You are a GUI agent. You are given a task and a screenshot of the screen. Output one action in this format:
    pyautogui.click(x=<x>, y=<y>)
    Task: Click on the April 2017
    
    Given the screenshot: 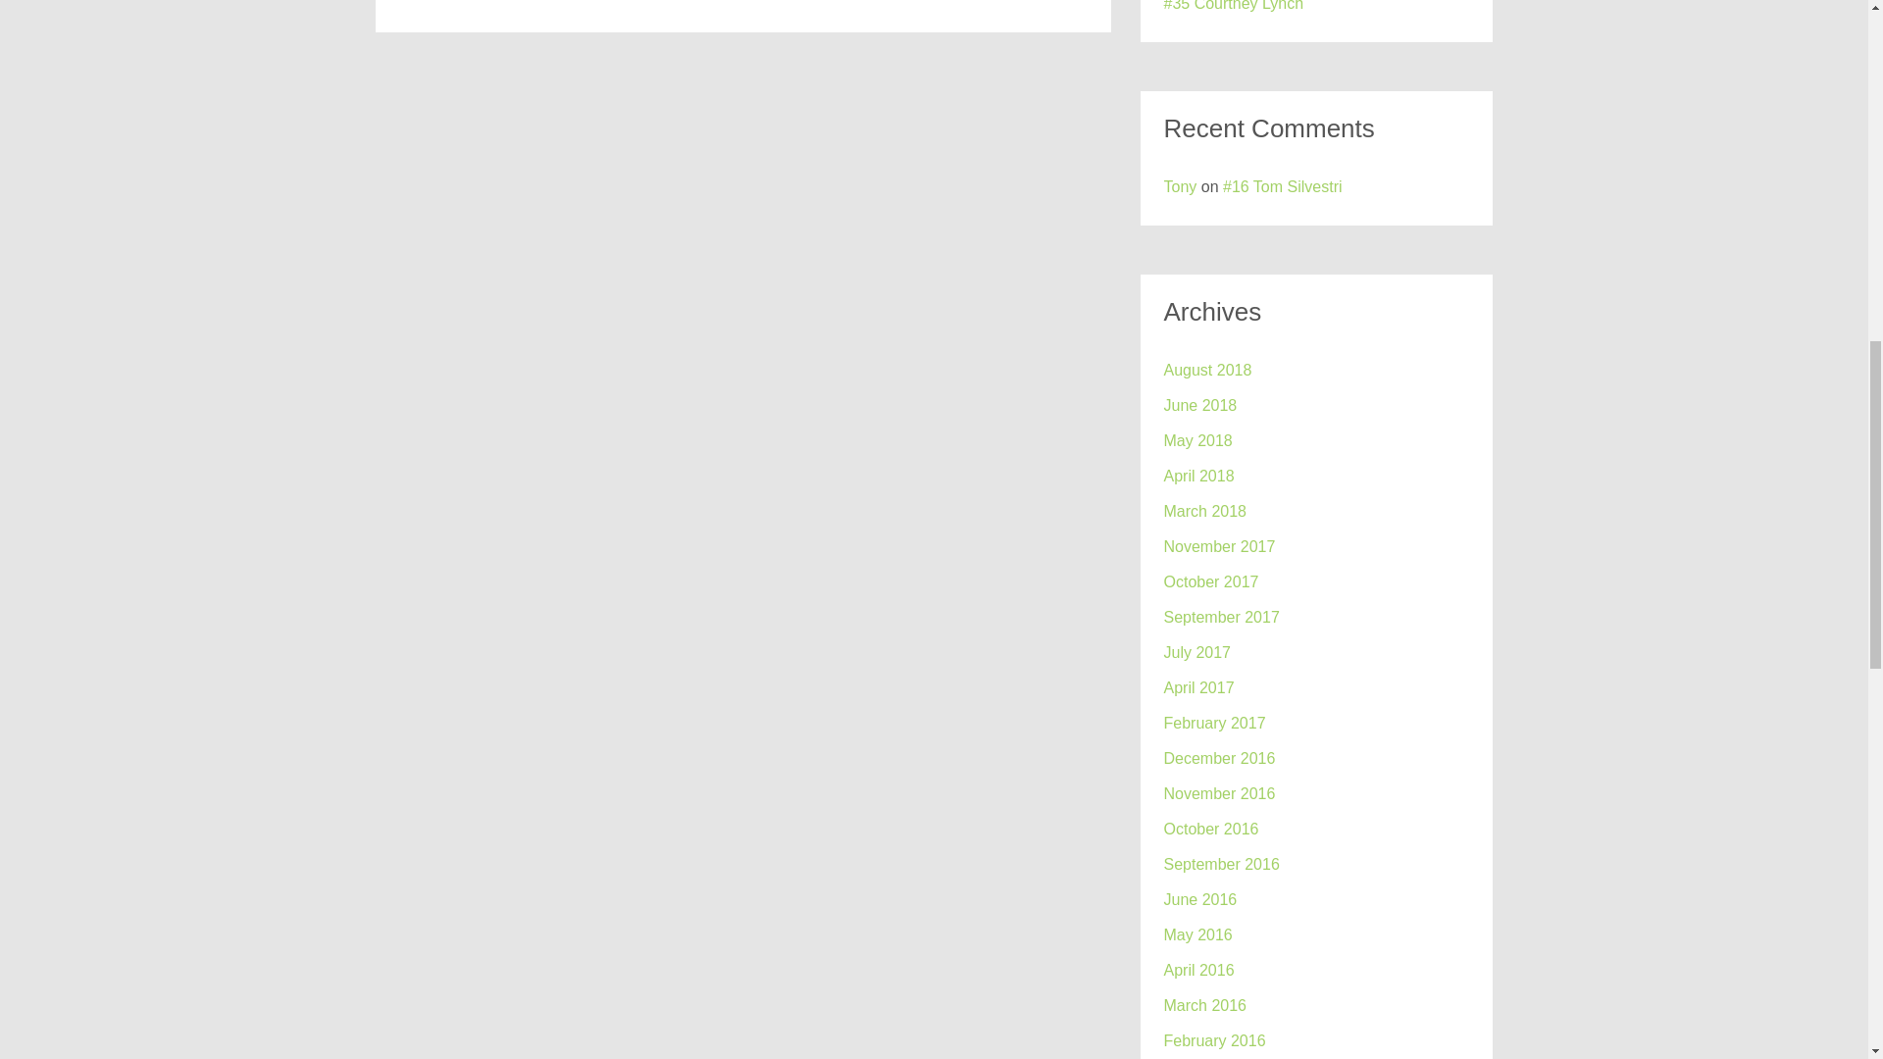 What is the action you would take?
    pyautogui.click(x=1198, y=687)
    